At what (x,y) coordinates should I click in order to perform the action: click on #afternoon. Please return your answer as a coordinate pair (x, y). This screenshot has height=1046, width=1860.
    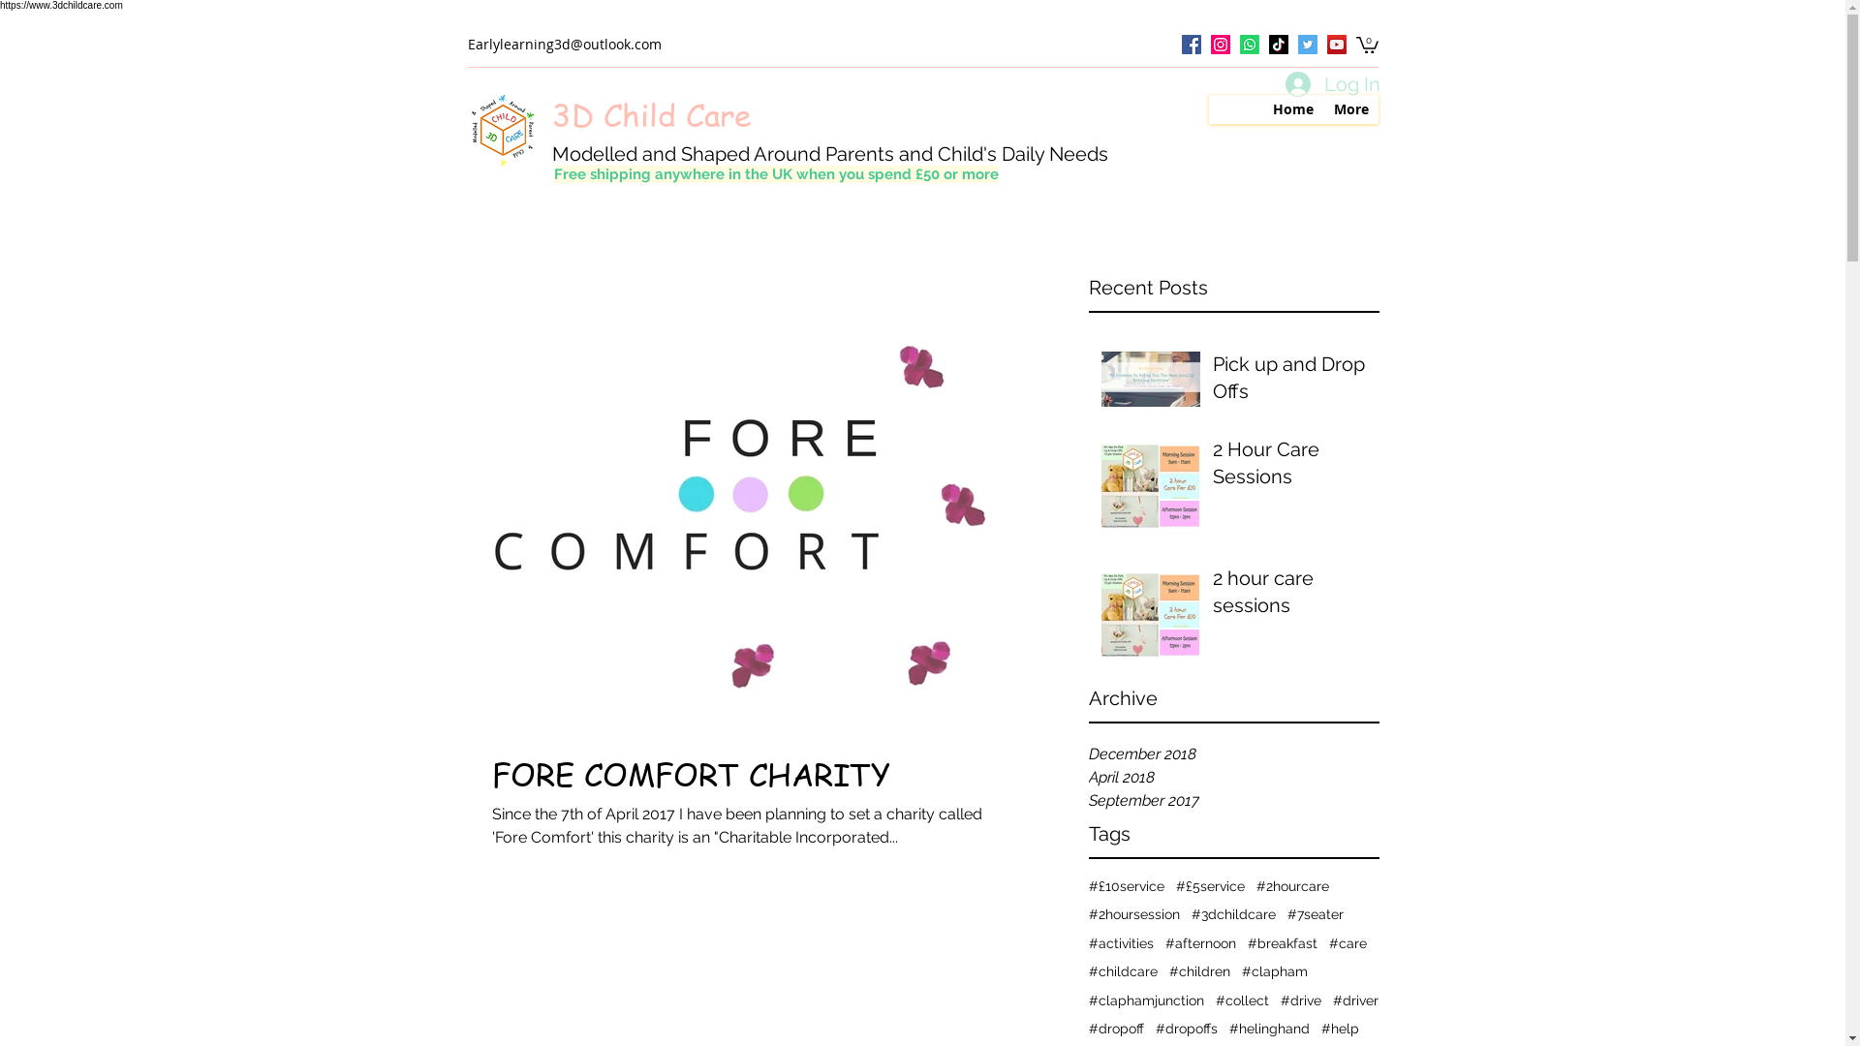
    Looking at the image, I should click on (1199, 944).